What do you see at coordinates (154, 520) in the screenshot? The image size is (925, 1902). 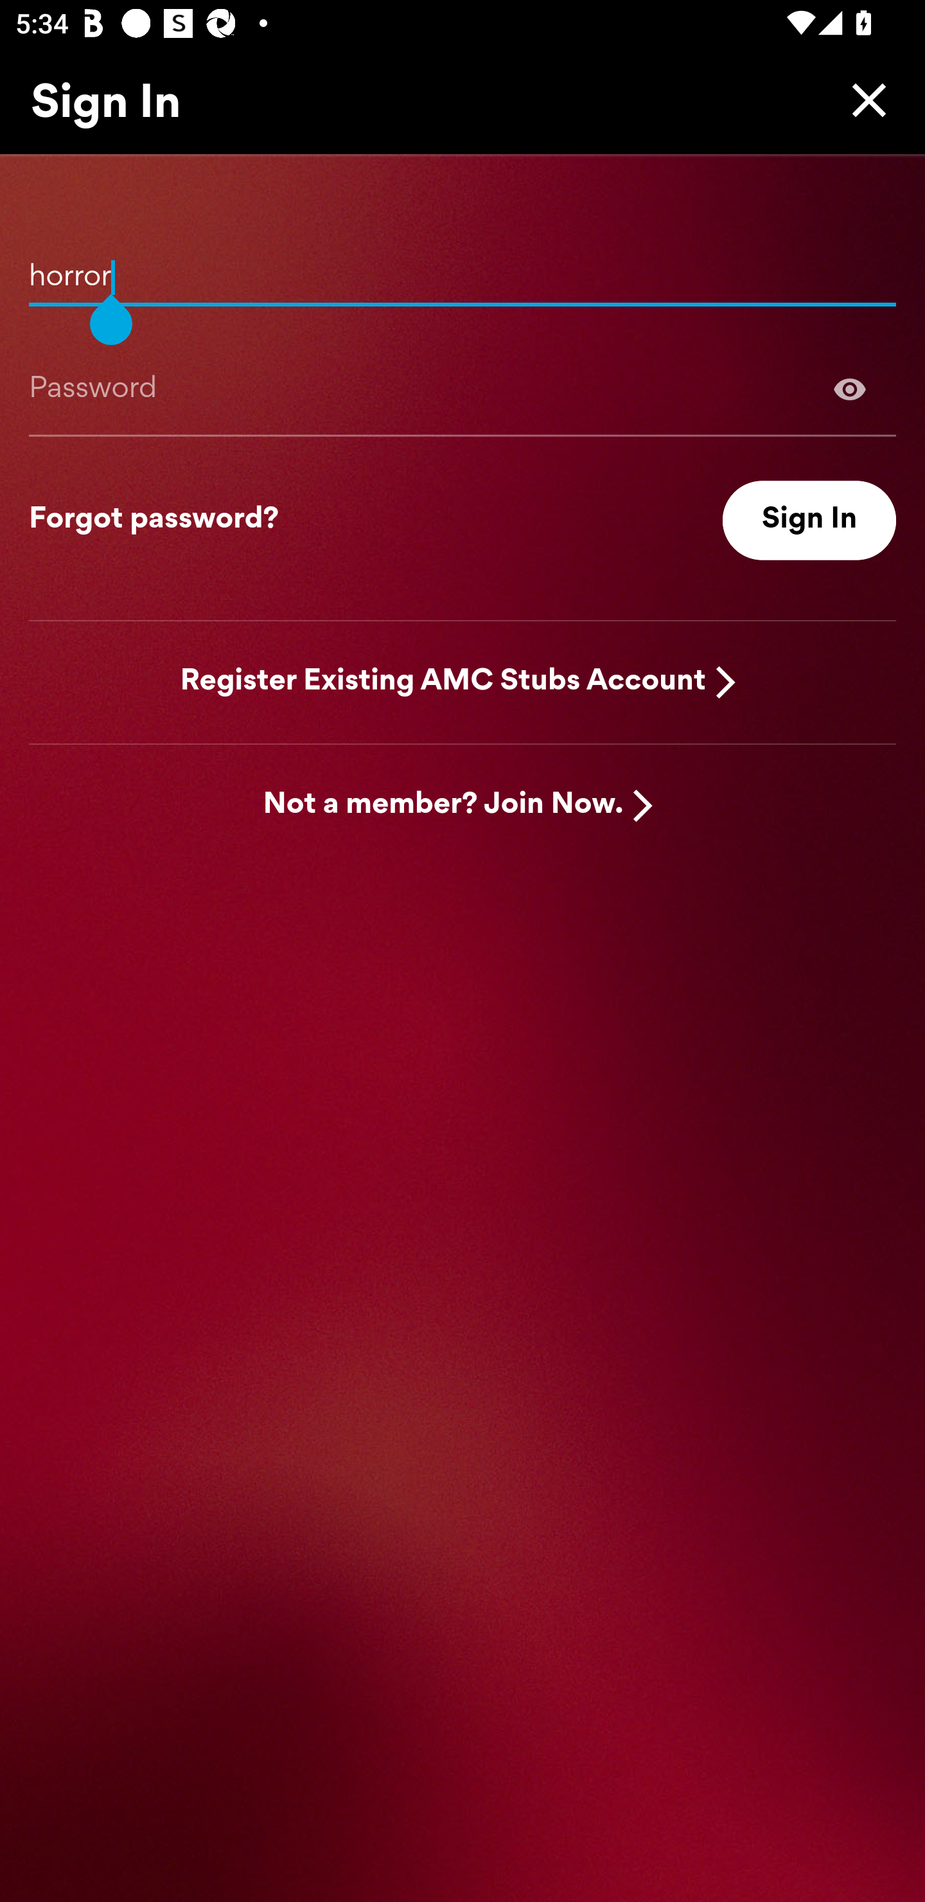 I see `Forgot password?` at bounding box center [154, 520].